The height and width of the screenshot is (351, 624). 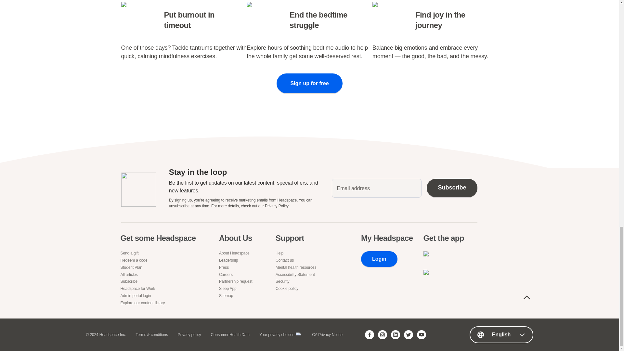 I want to click on Mental health resources, so click(x=297, y=267).